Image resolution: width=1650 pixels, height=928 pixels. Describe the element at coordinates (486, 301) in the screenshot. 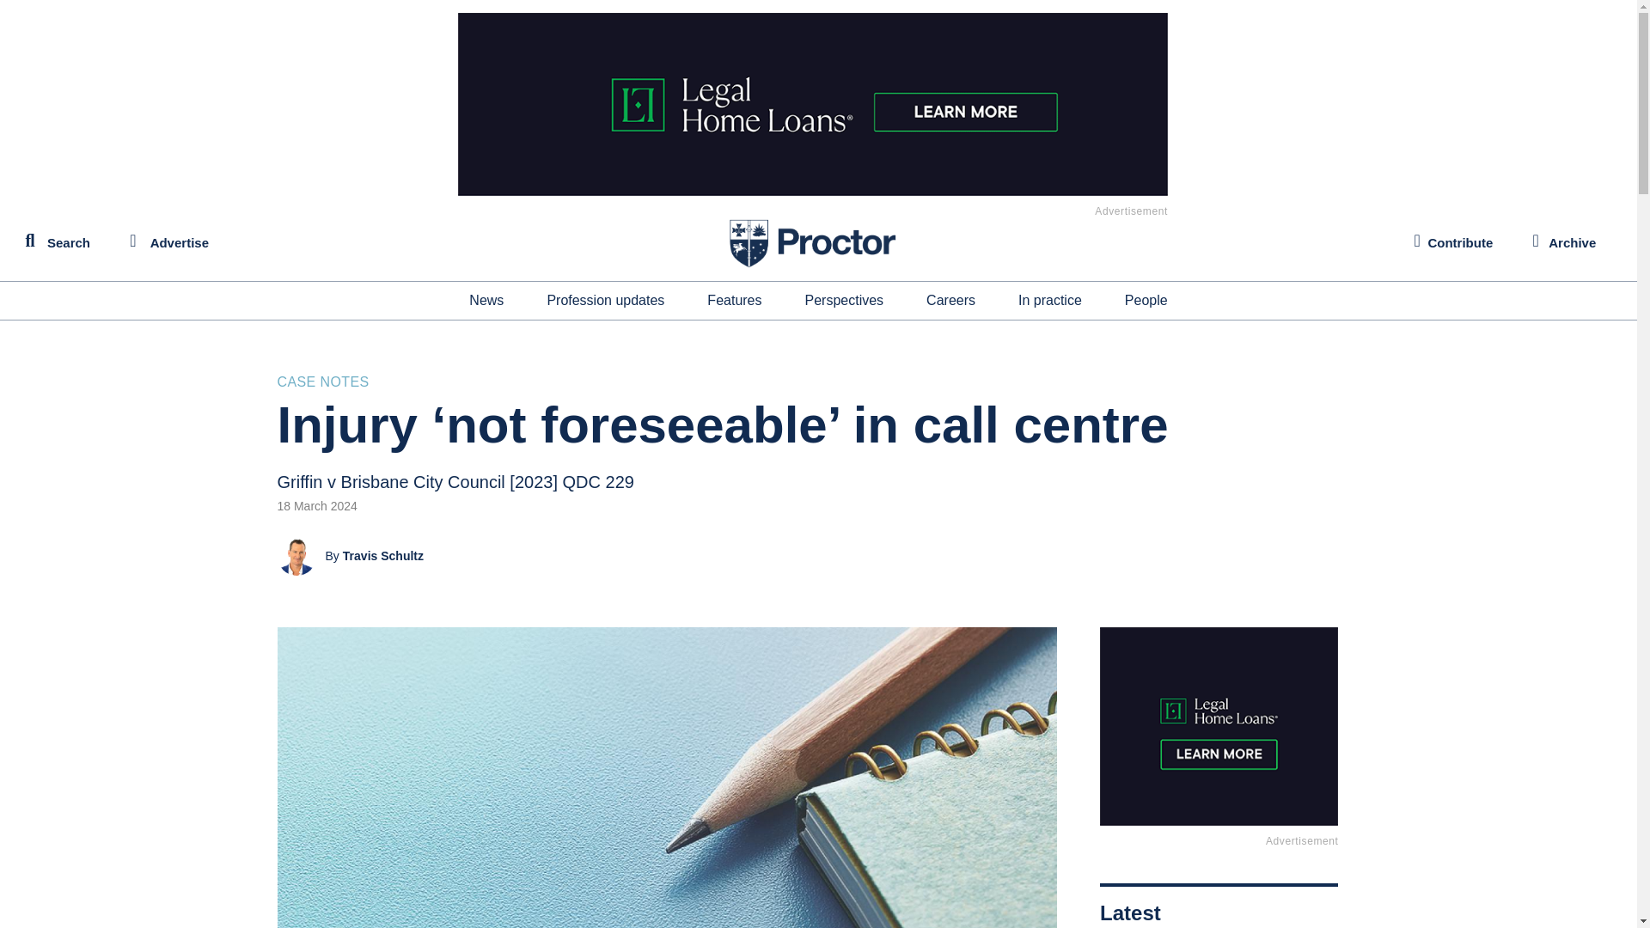

I see `News` at that location.